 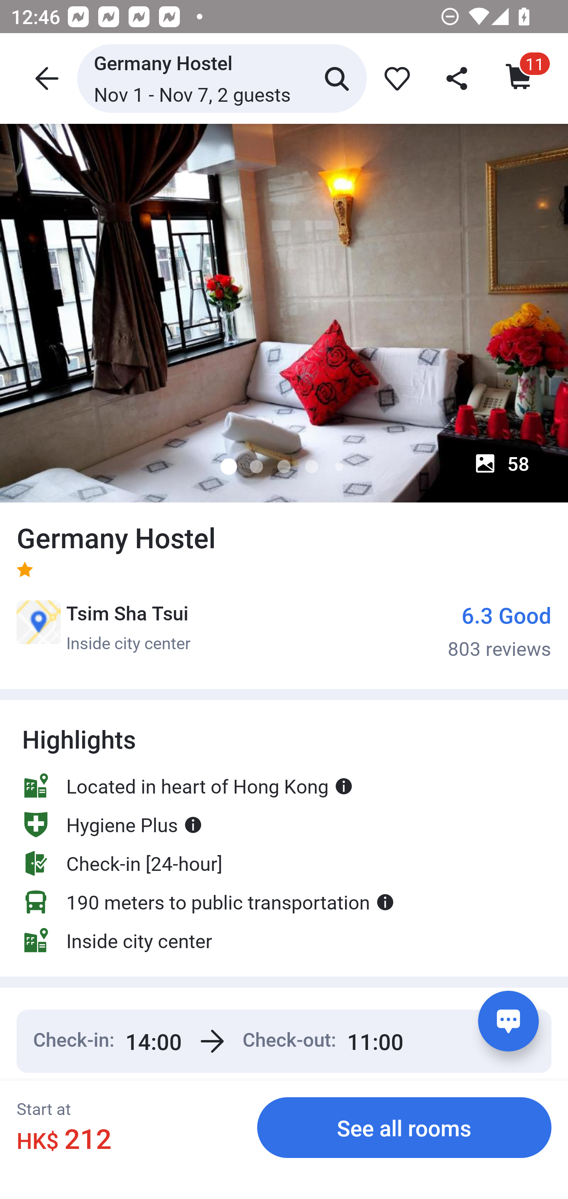 I want to click on Located in heart of Hong Kong, so click(x=188, y=786).